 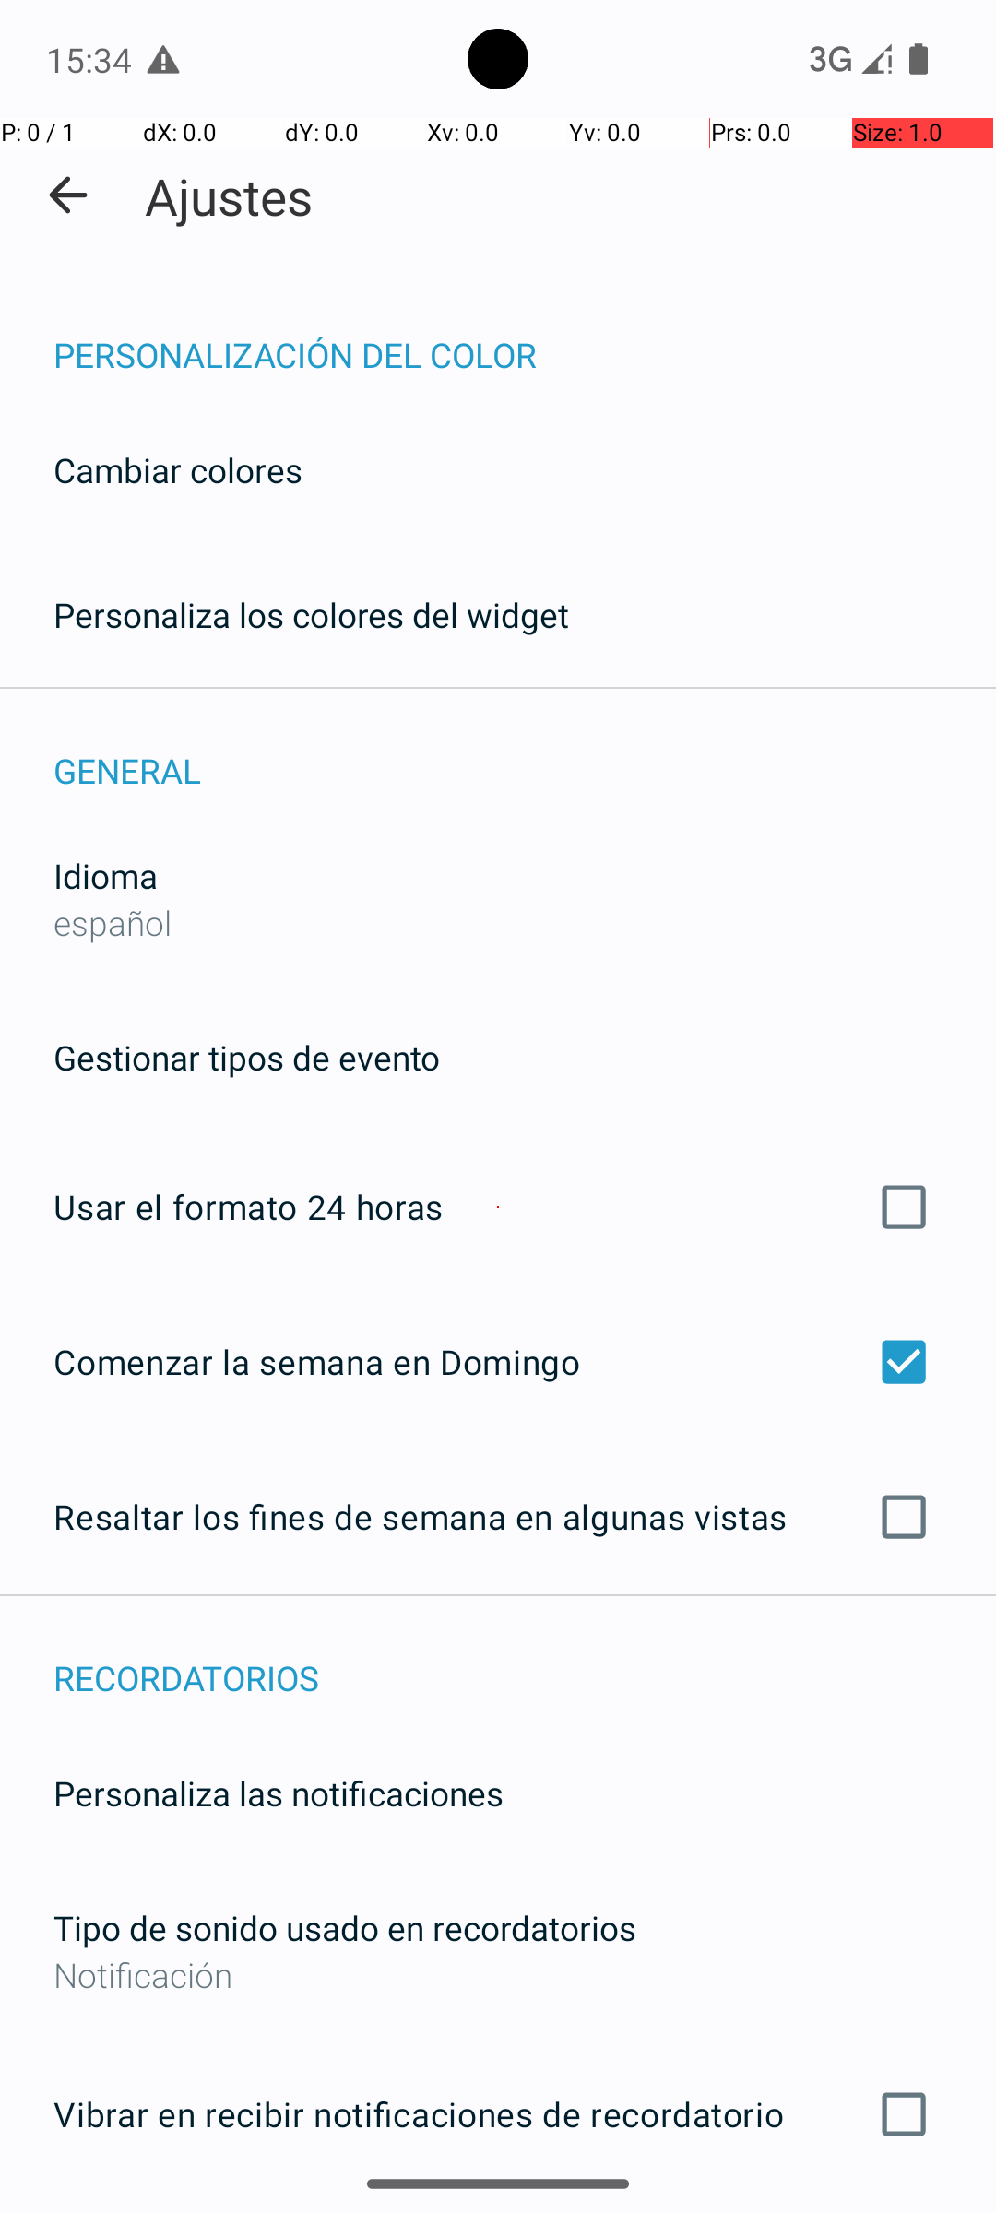 What do you see at coordinates (498, 2114) in the screenshot?
I see `Vibrar en recibir notificaciones de recordatorio` at bounding box center [498, 2114].